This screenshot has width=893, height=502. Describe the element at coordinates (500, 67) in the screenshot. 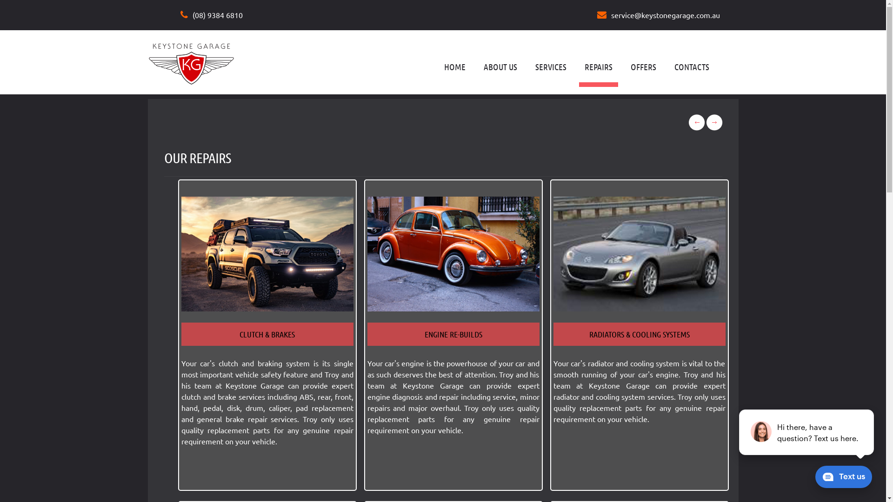

I see `ABOUT US` at that location.